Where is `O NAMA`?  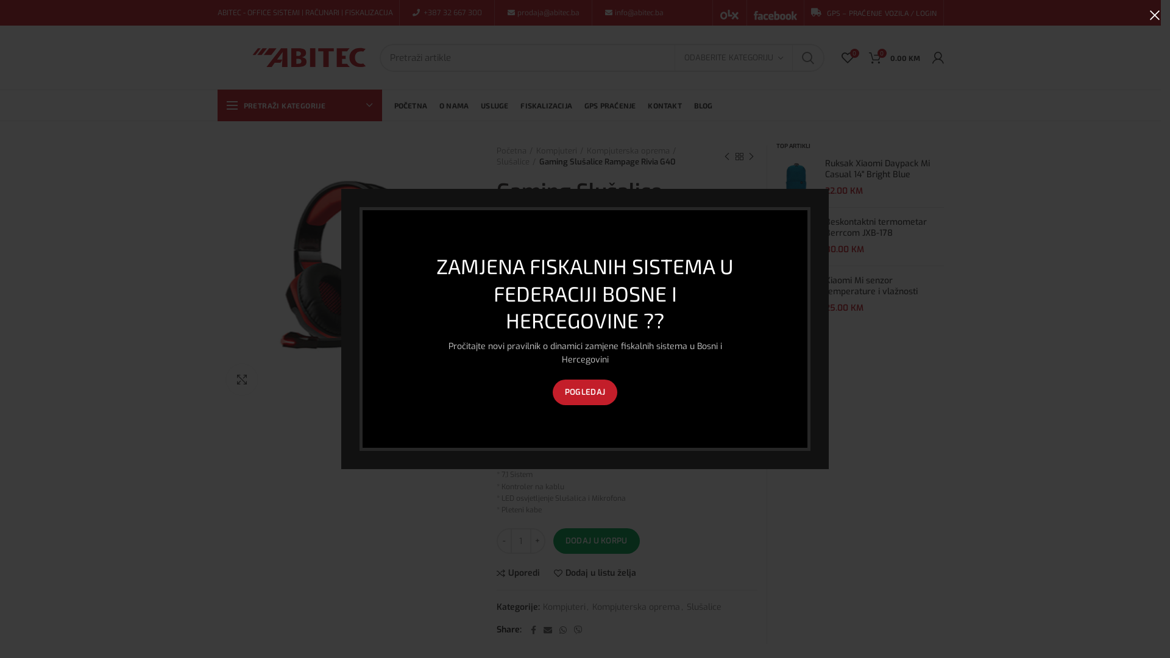 O NAMA is located at coordinates (454, 105).